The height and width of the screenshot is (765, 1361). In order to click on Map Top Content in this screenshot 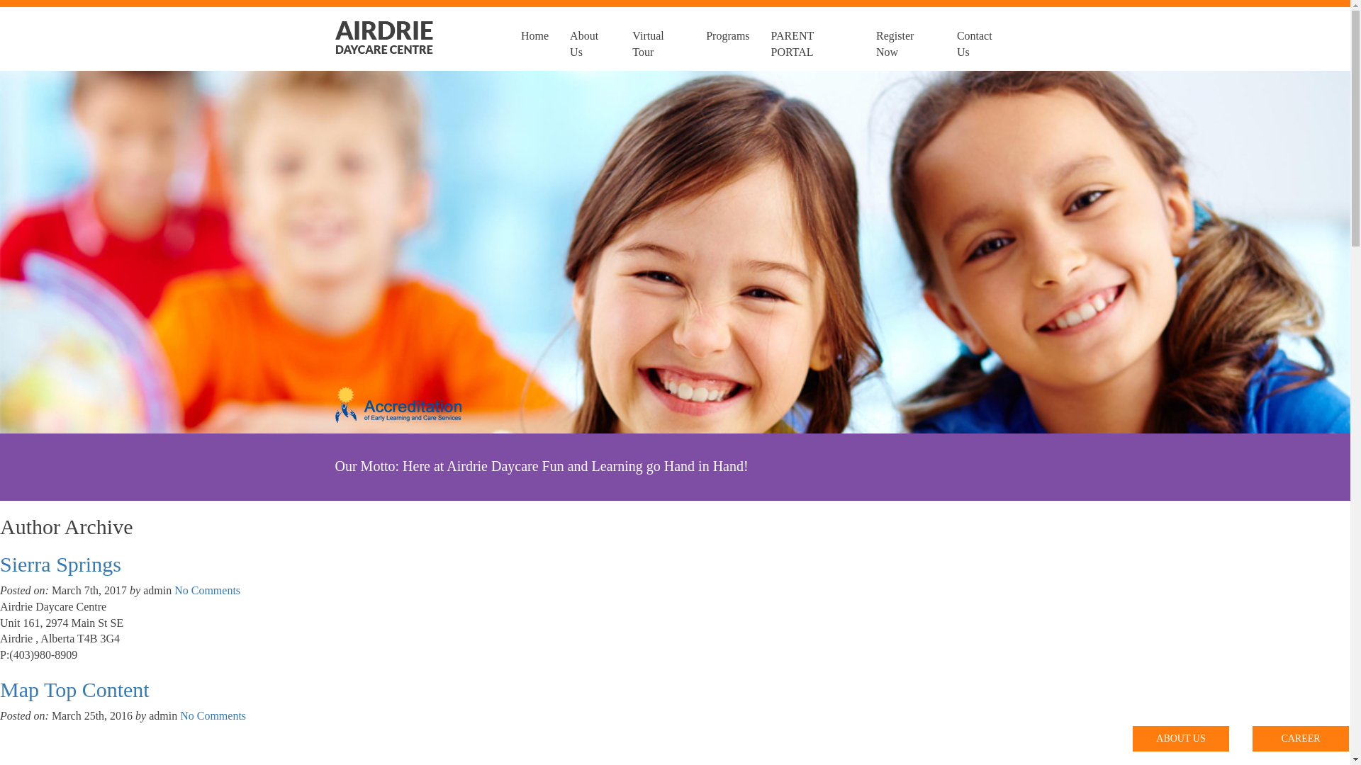, I will do `click(75, 690)`.